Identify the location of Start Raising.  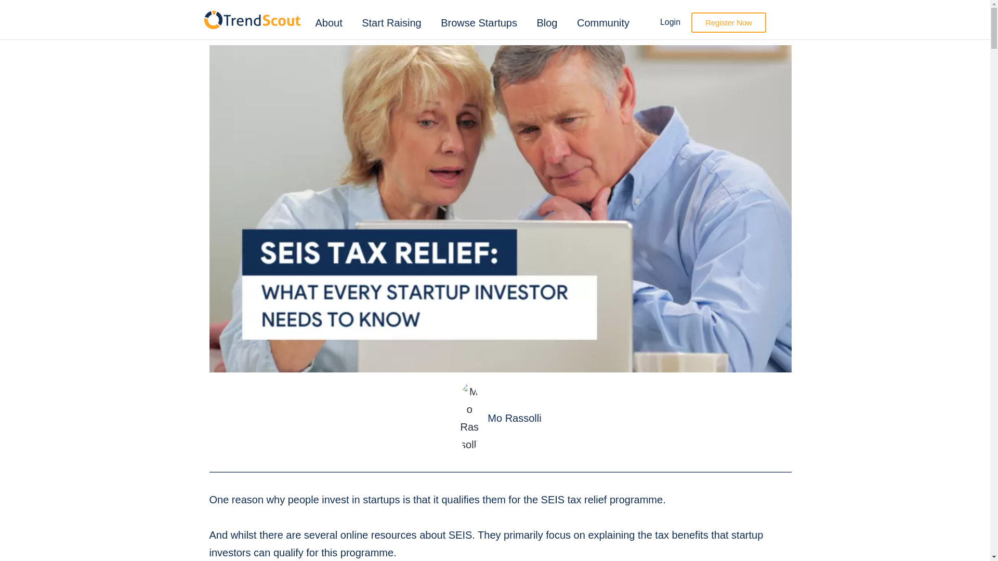
(391, 22).